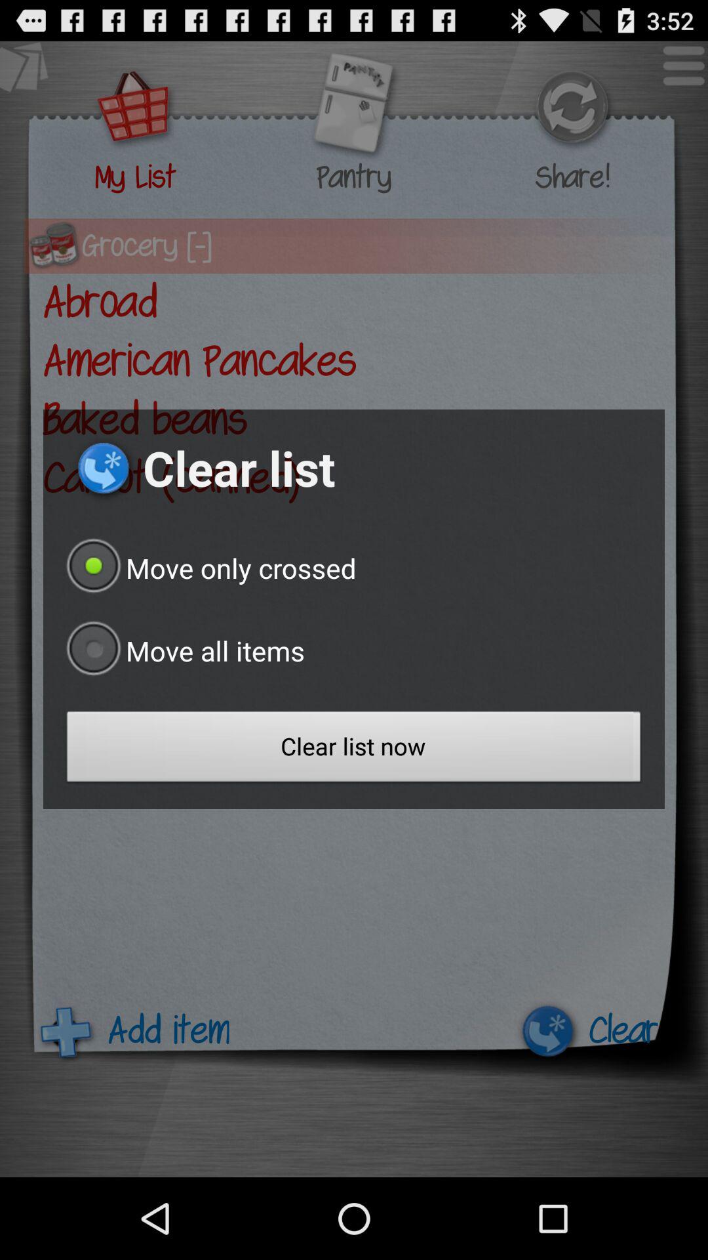 The image size is (708, 1260). I want to click on launch move only crossed icon, so click(208, 568).